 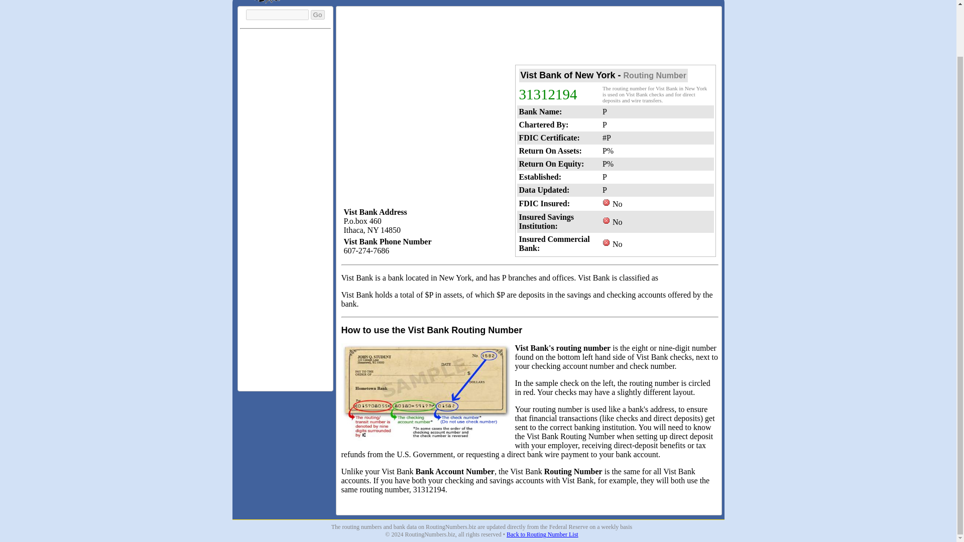 I want to click on Advertisement, so click(x=524, y=503).